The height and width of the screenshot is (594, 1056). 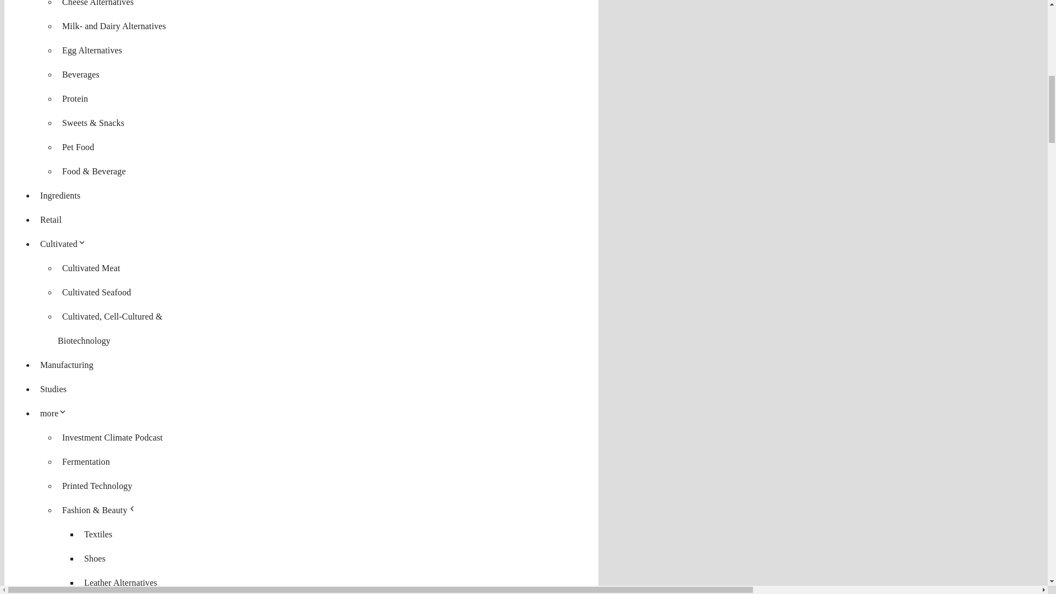 What do you see at coordinates (98, 5) in the screenshot?
I see `Cheese Alternatives` at bounding box center [98, 5].